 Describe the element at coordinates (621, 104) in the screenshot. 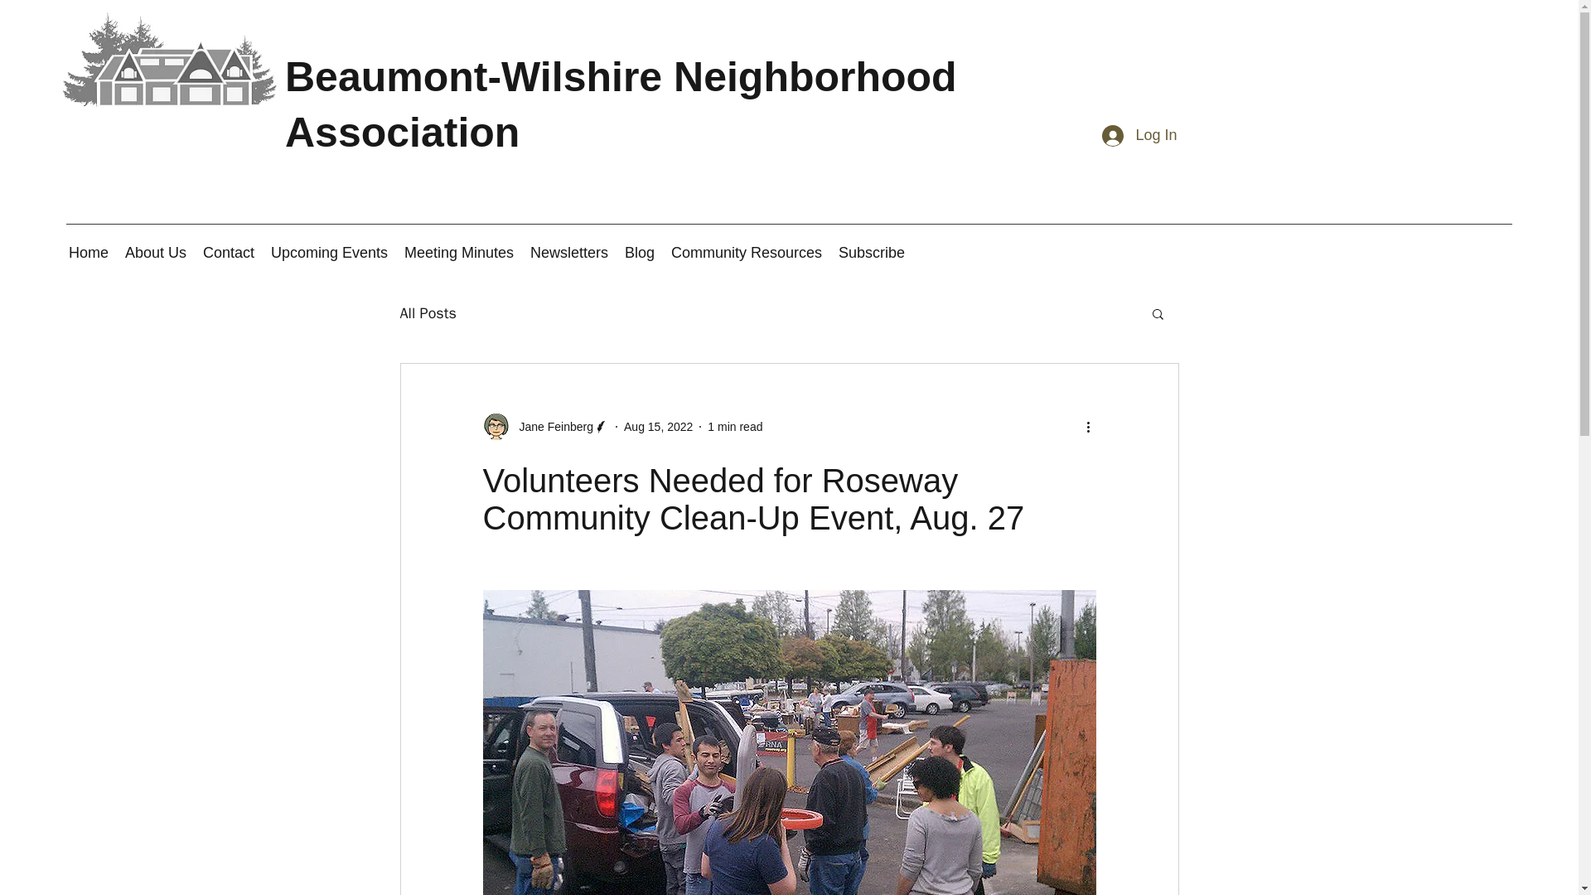

I see `Beaumont-Wilshire Neighborhood Association` at that location.